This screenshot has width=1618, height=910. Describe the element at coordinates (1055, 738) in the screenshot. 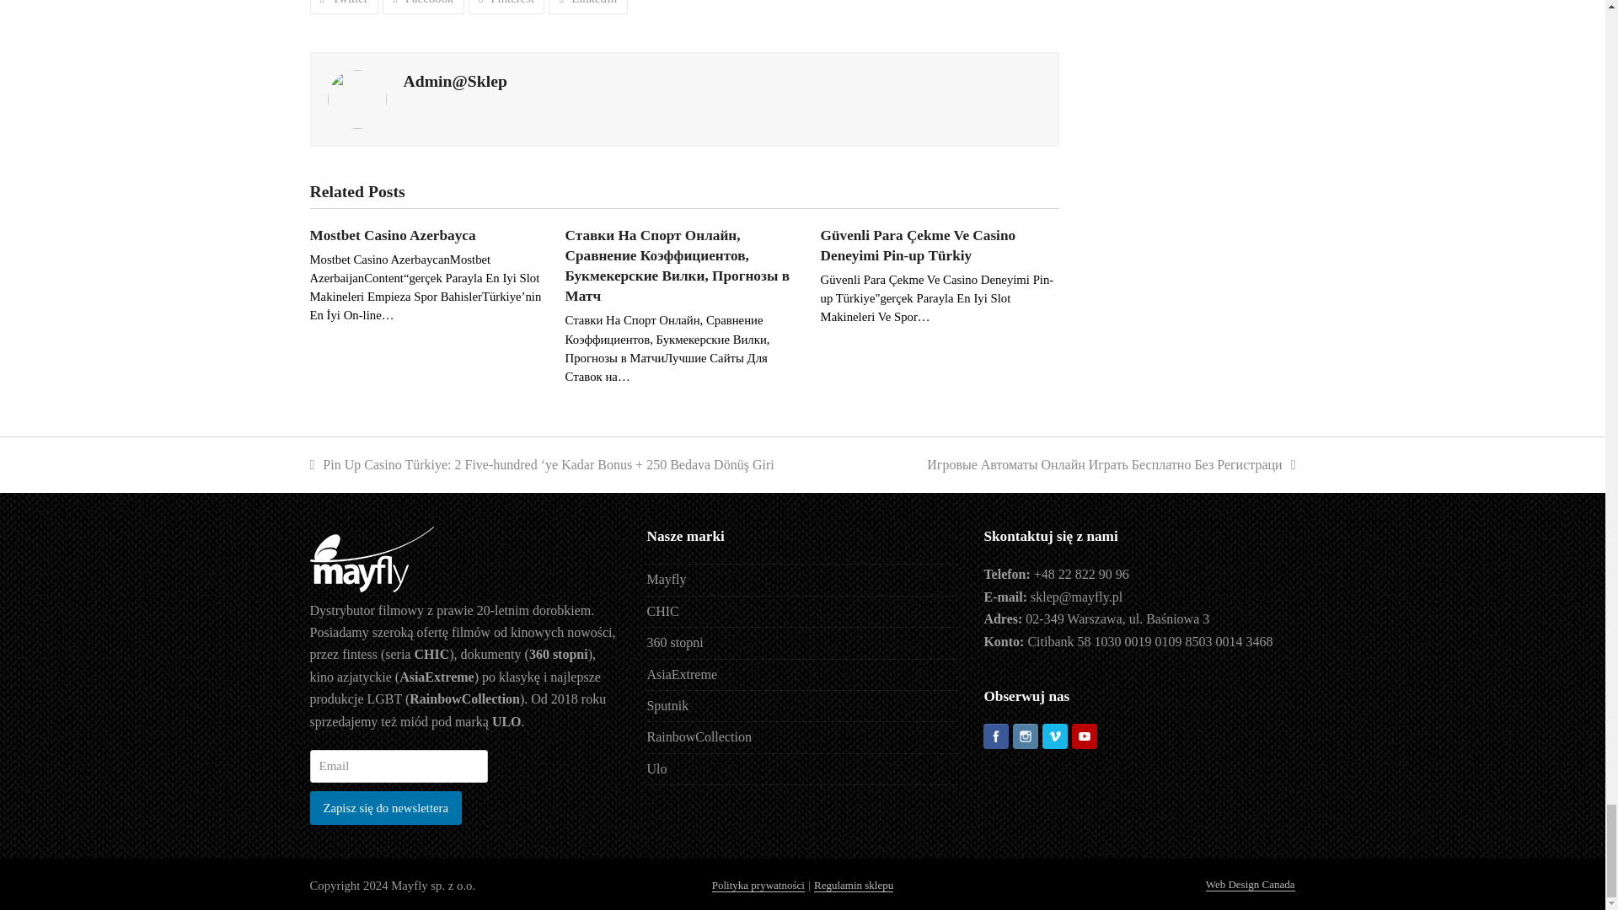

I see `Vimeo` at that location.